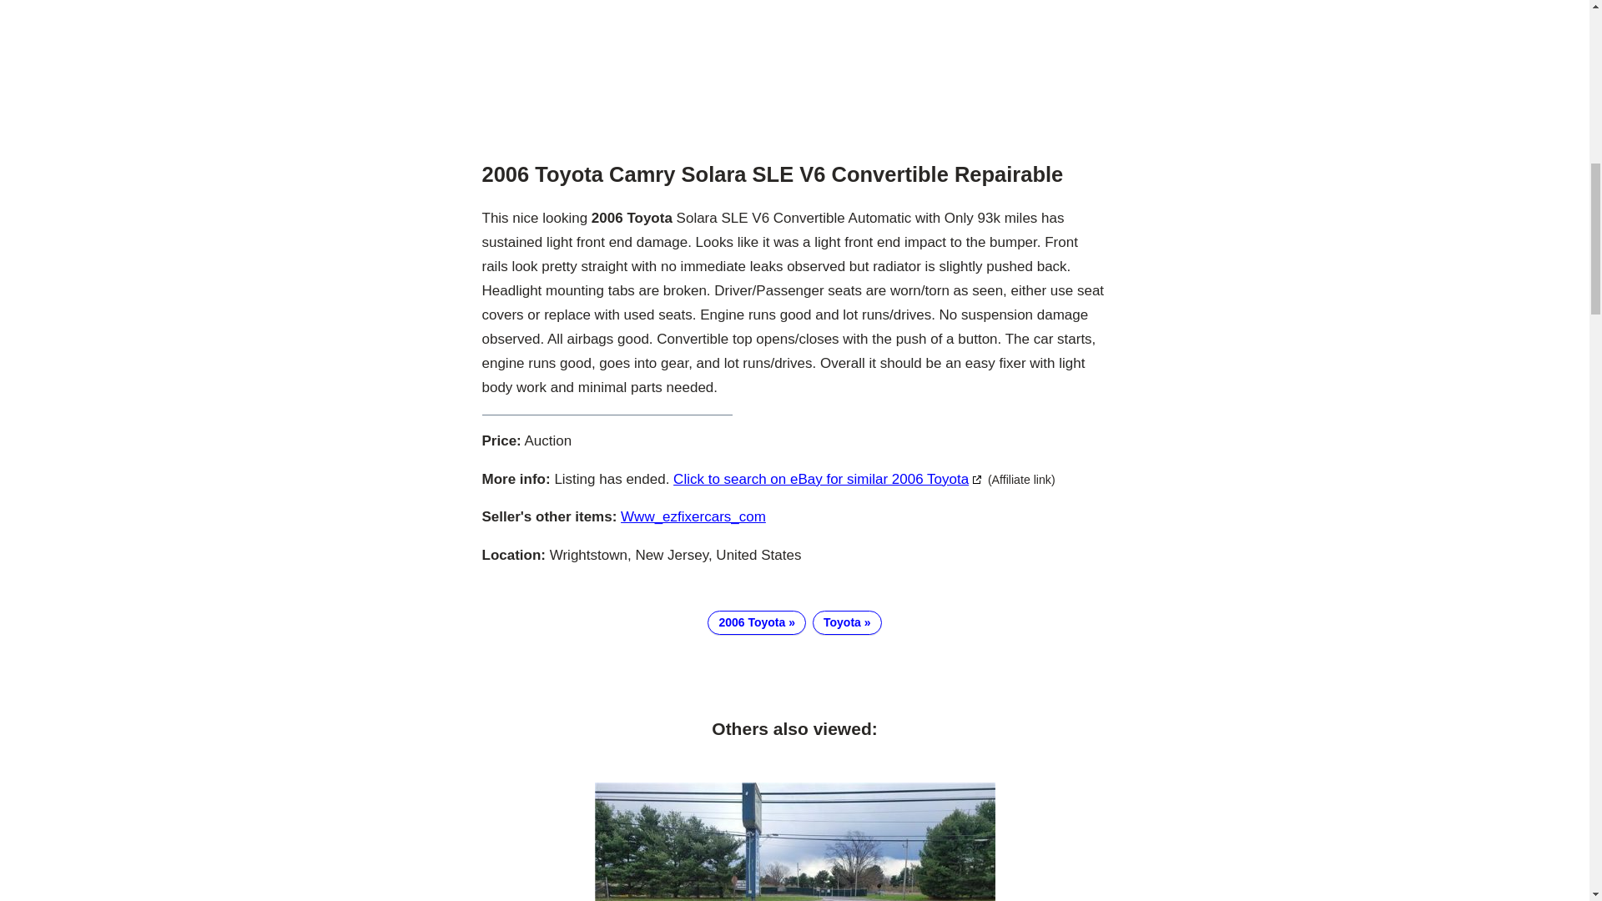  I want to click on Click to search on eBay for similar 2006 Toyota, so click(828, 478).